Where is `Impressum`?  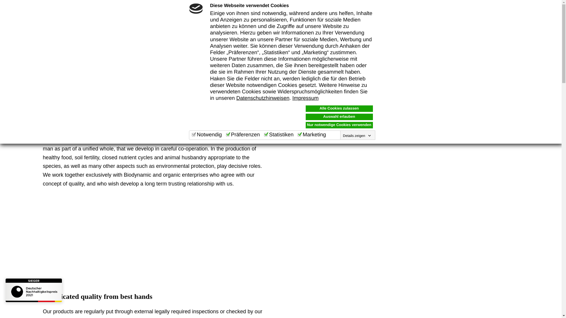
Impressum is located at coordinates (305, 98).